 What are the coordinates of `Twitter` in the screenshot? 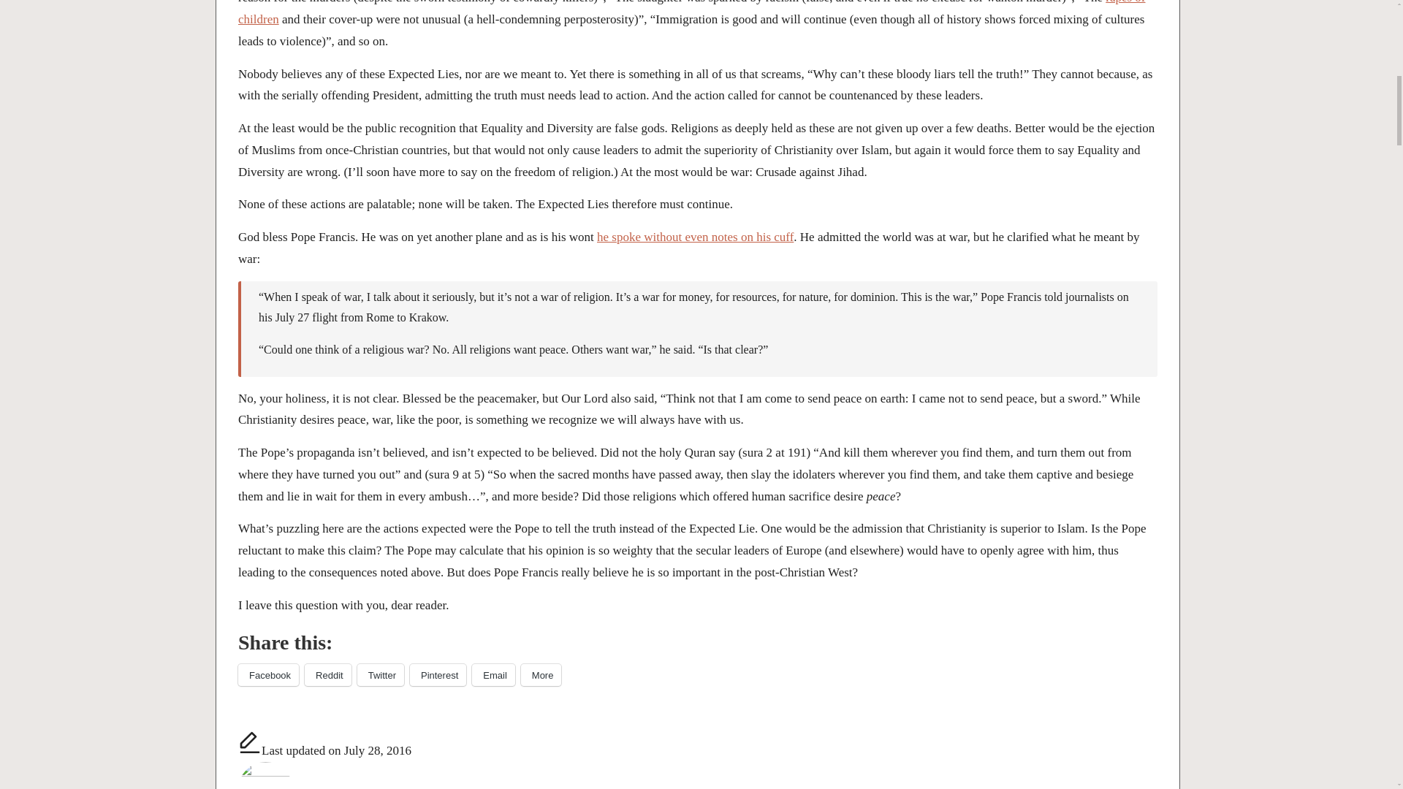 It's located at (380, 675).